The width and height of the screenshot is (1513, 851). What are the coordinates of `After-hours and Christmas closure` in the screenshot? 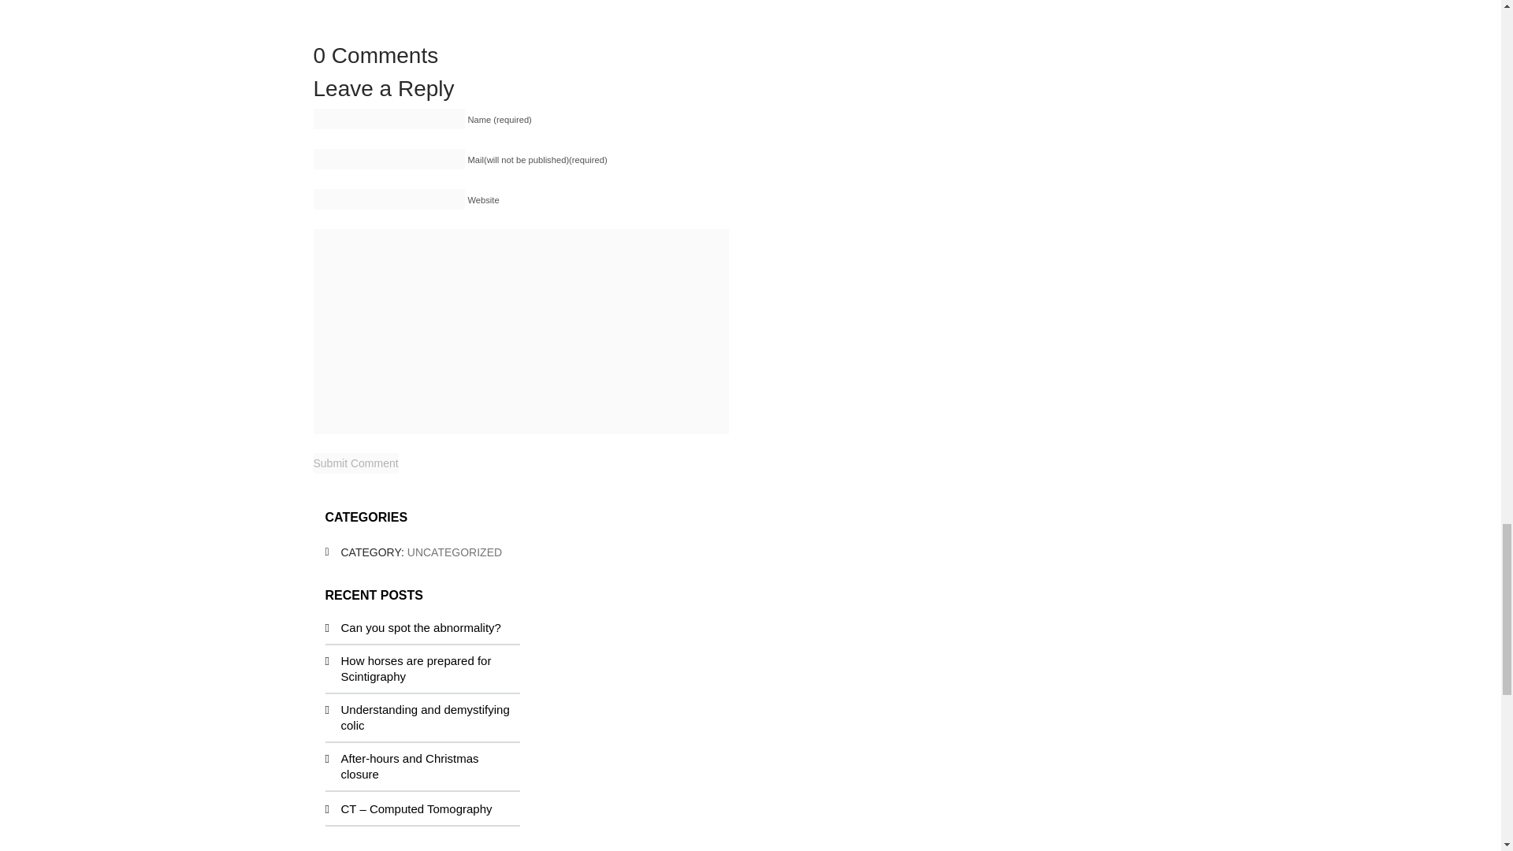 It's located at (409, 766).